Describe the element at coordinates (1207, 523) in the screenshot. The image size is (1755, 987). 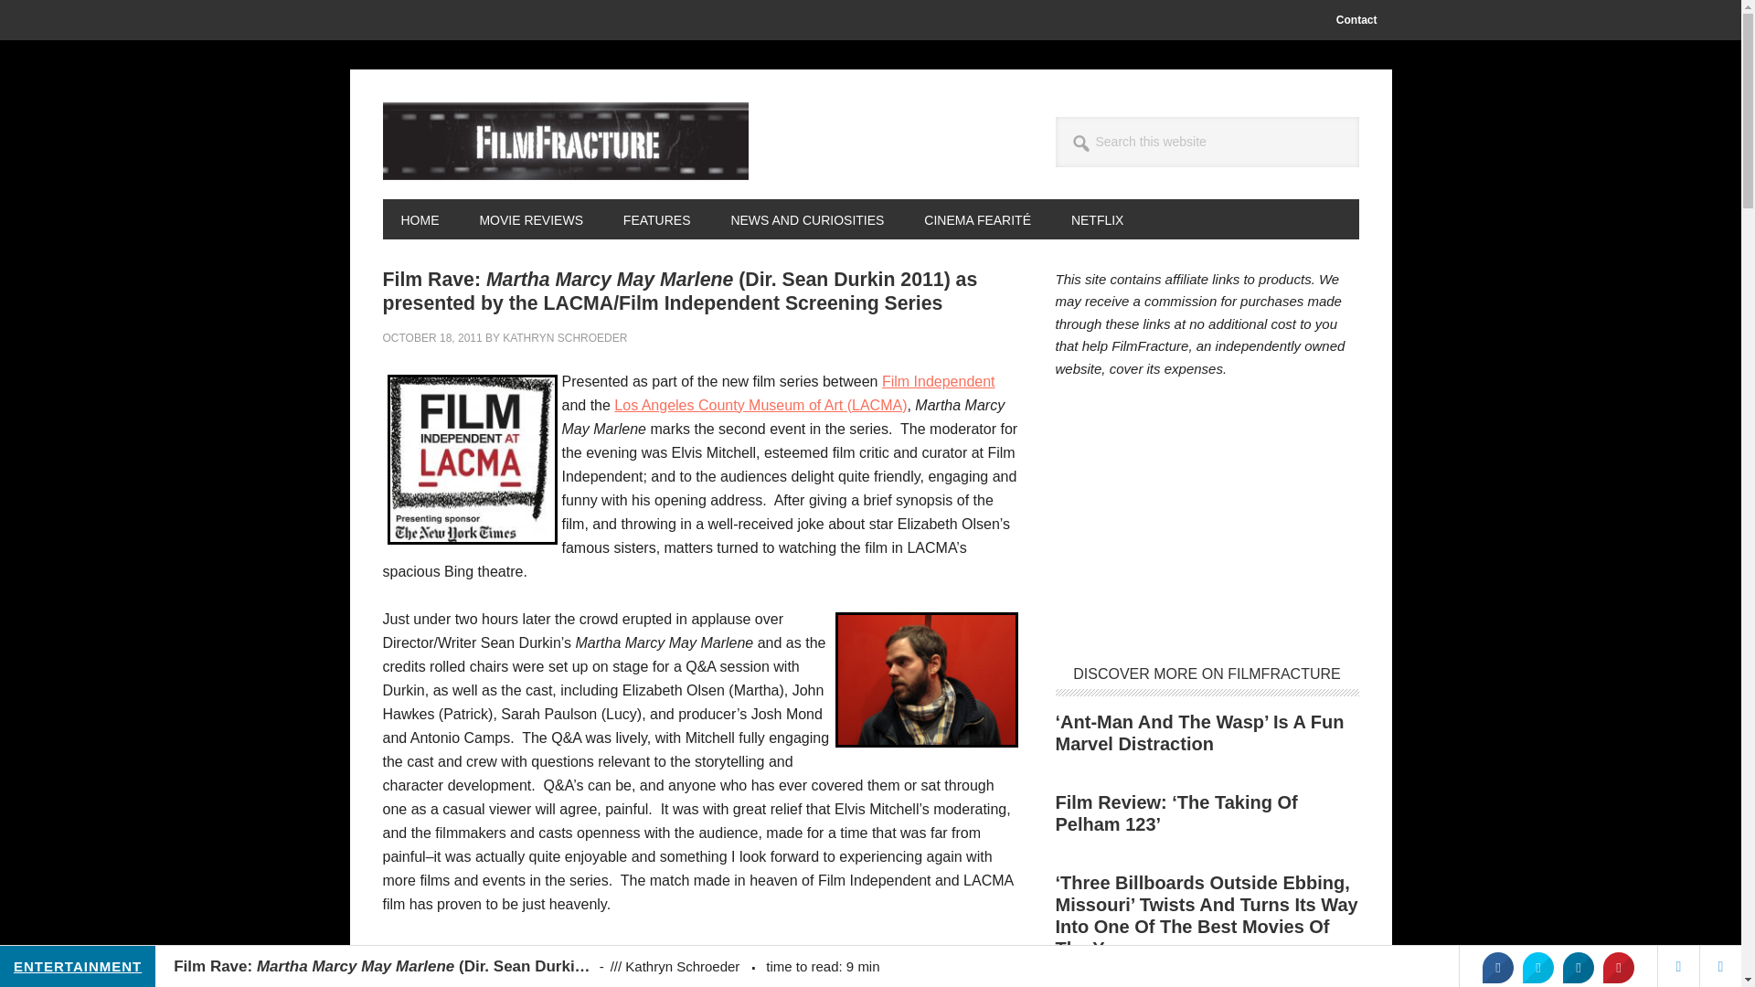
I see `Advertisement` at that location.